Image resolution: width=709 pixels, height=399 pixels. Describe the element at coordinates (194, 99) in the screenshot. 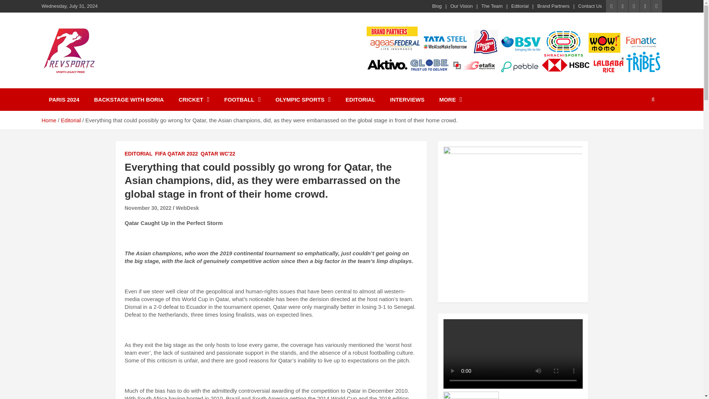

I see `CRICKET` at that location.